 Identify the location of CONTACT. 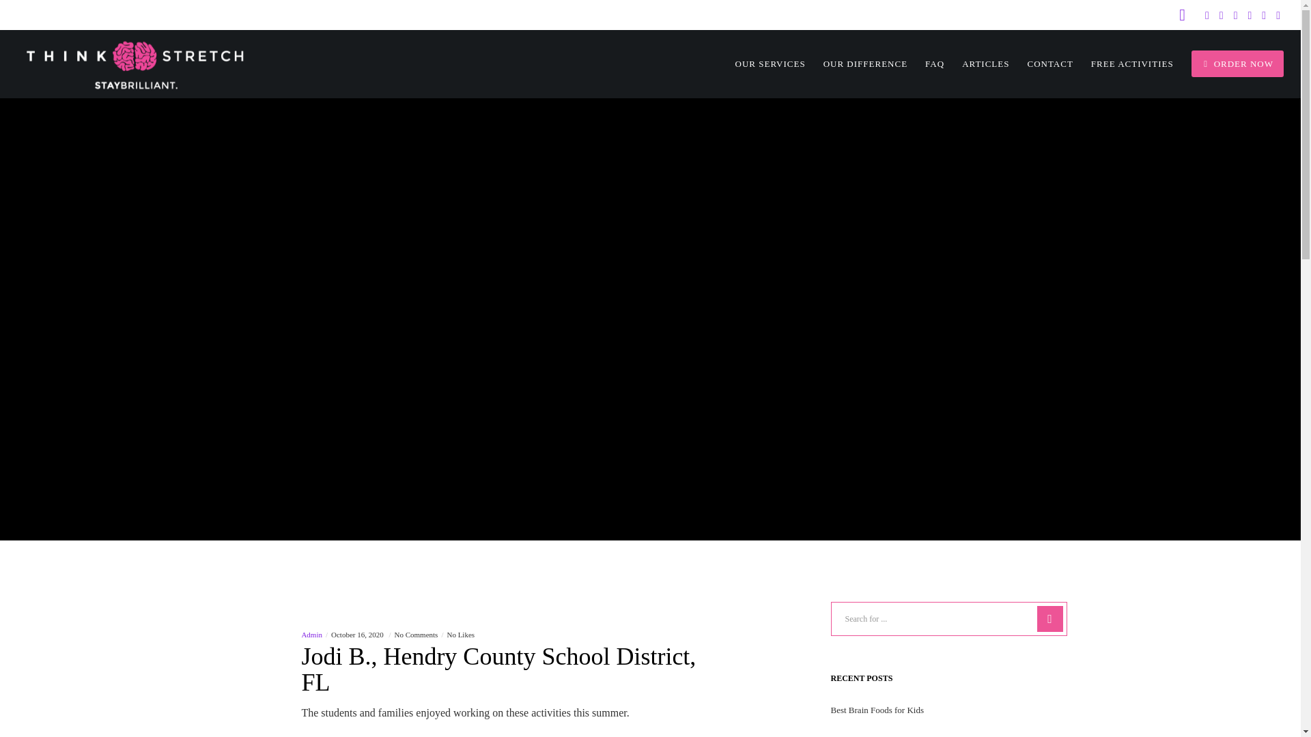
(1041, 64).